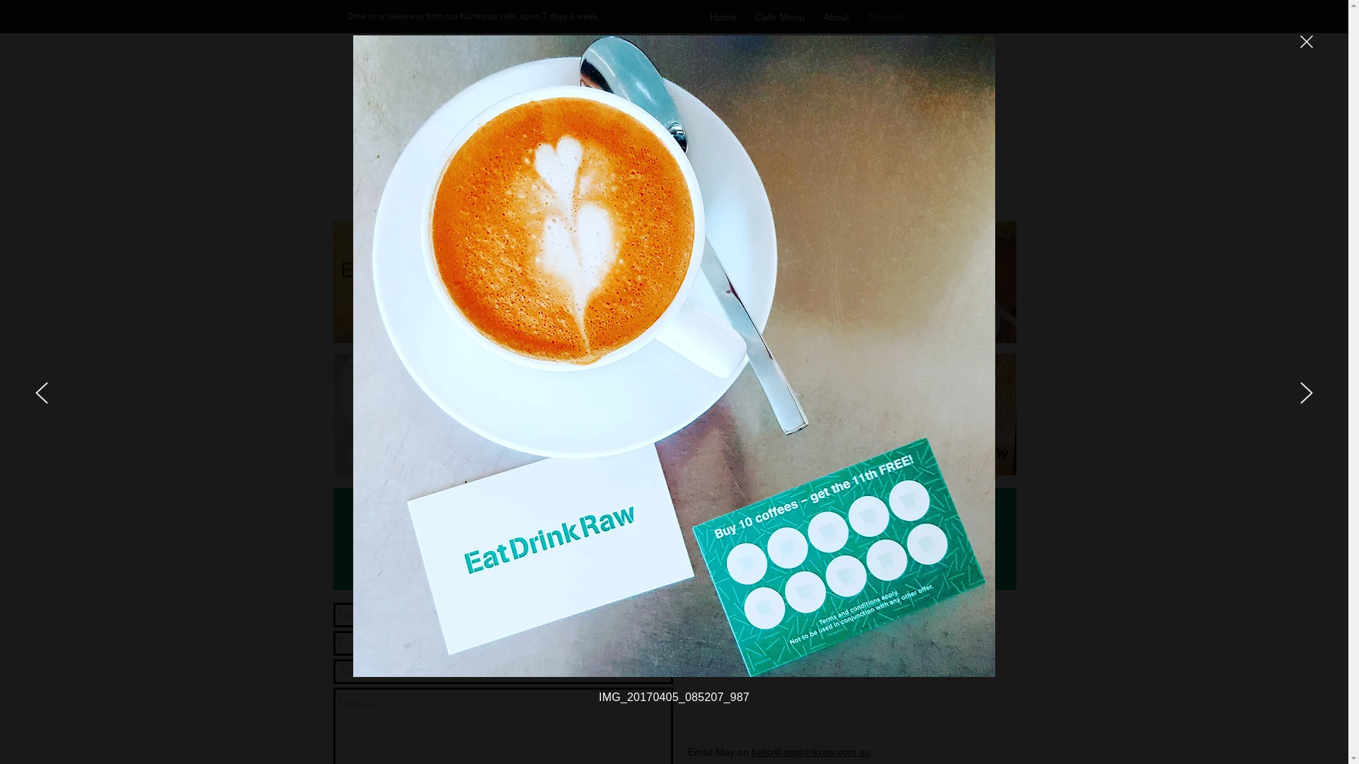 The image size is (1359, 764). I want to click on Cafe Menu, so click(780, 17).